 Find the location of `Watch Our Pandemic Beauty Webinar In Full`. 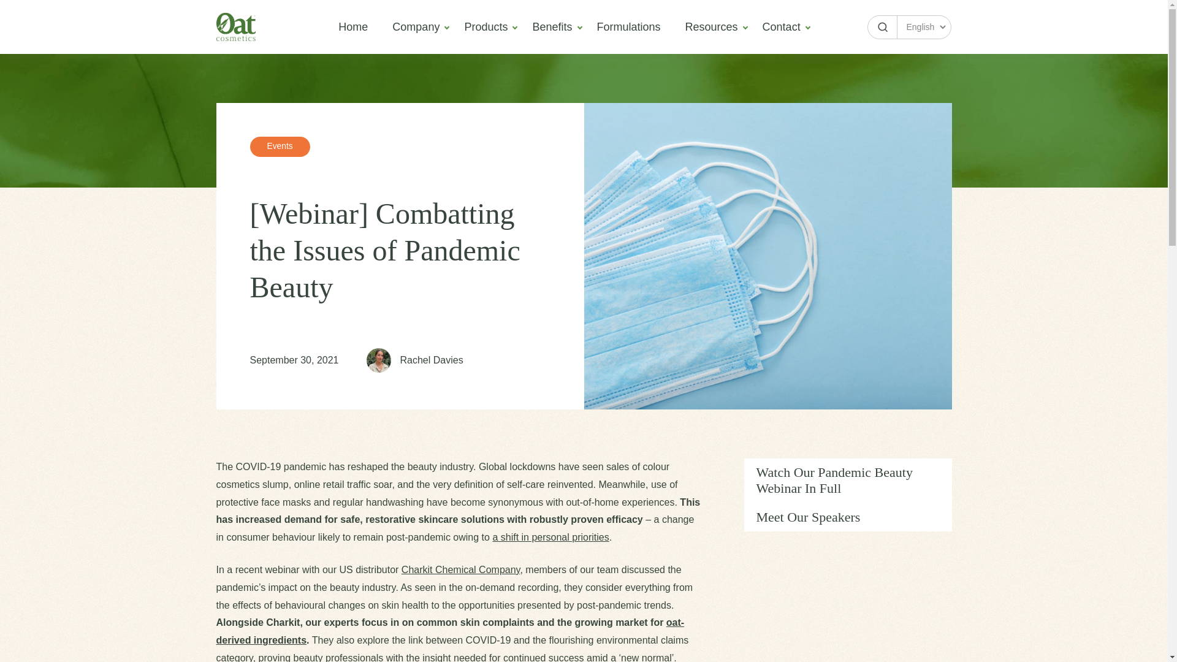

Watch Our Pandemic Beauty Webinar In Full is located at coordinates (486, 26).